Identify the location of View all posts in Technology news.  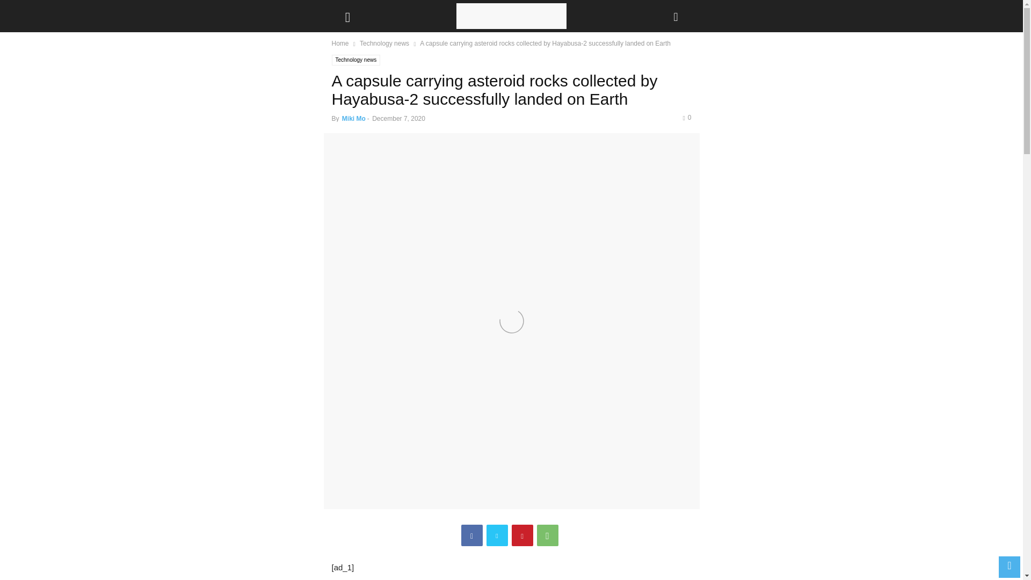
(384, 43).